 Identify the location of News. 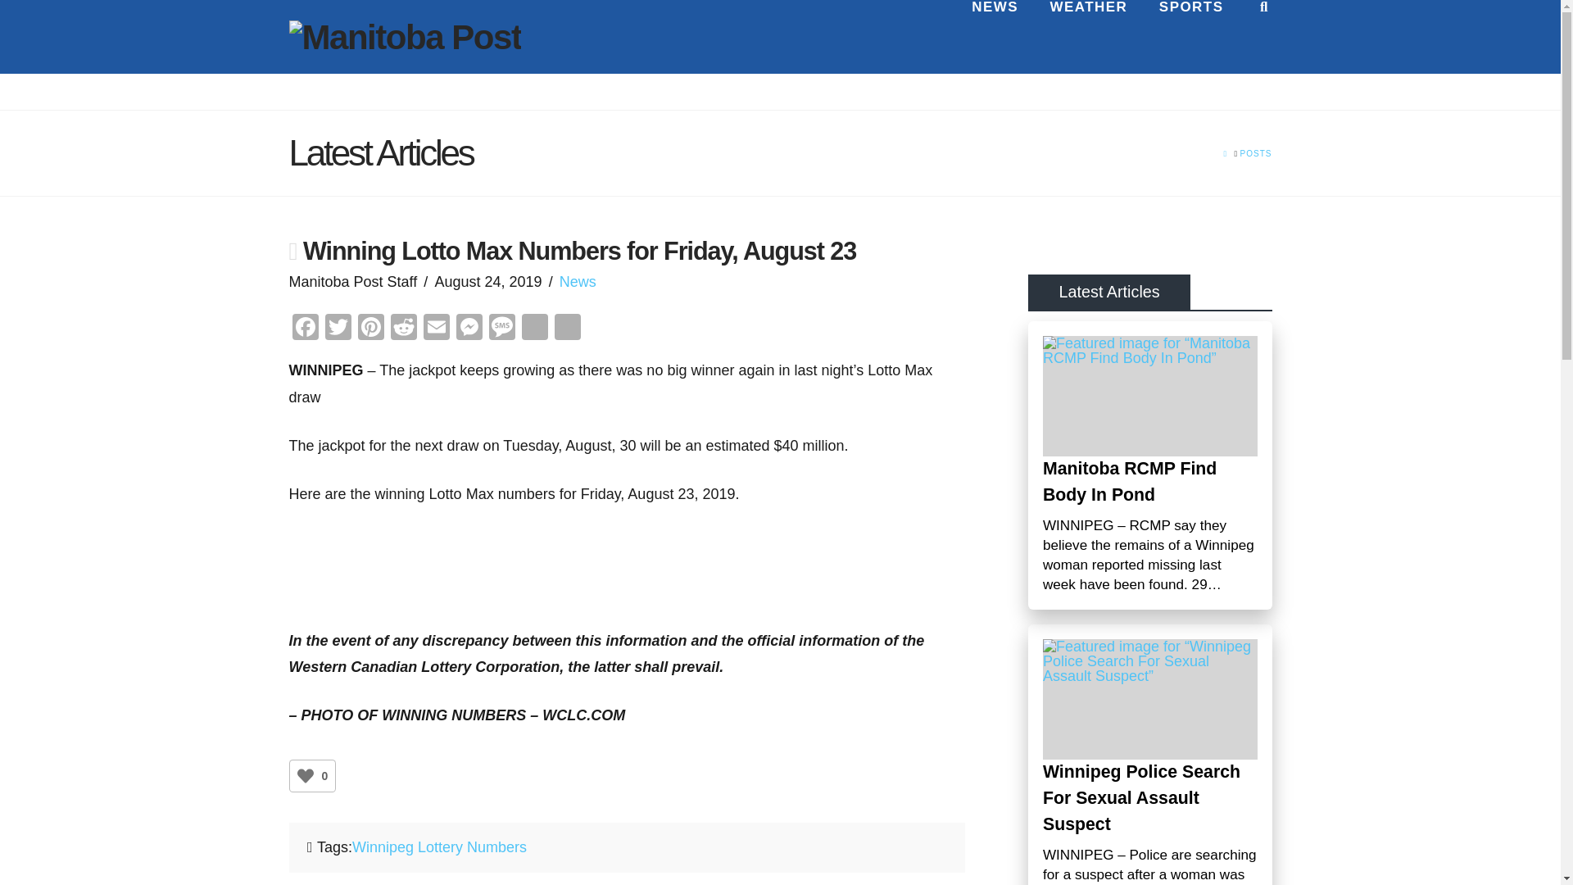
(578, 282).